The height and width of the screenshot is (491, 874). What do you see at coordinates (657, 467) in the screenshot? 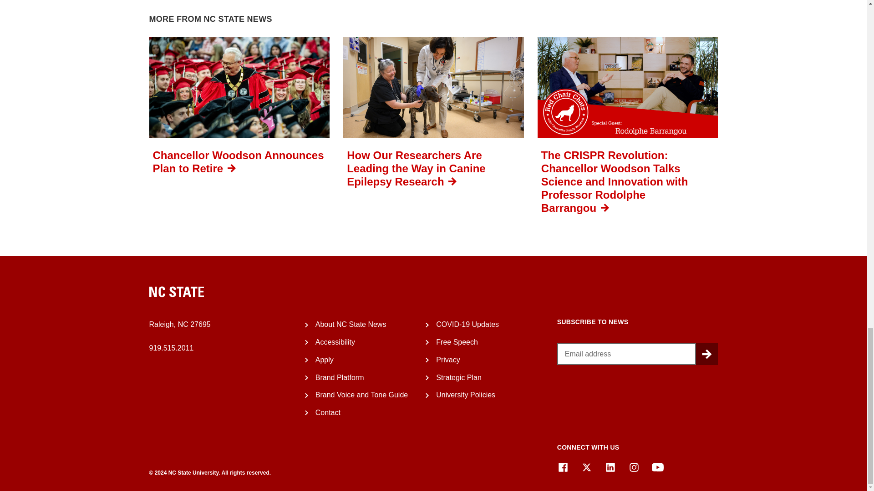
I see `YouTube` at bounding box center [657, 467].